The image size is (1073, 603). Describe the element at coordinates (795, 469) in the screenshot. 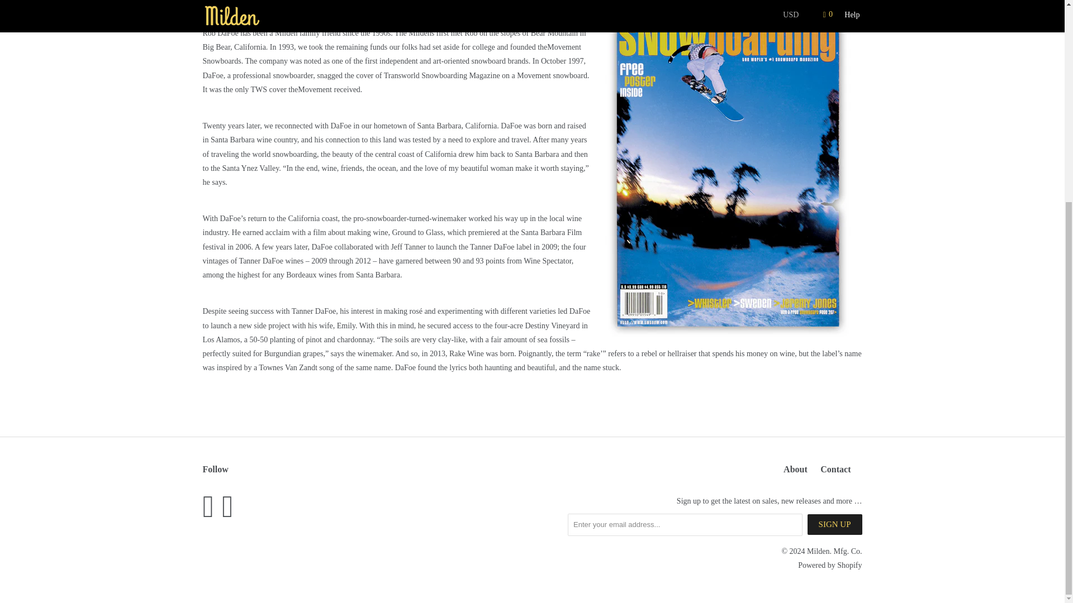

I see `About` at that location.